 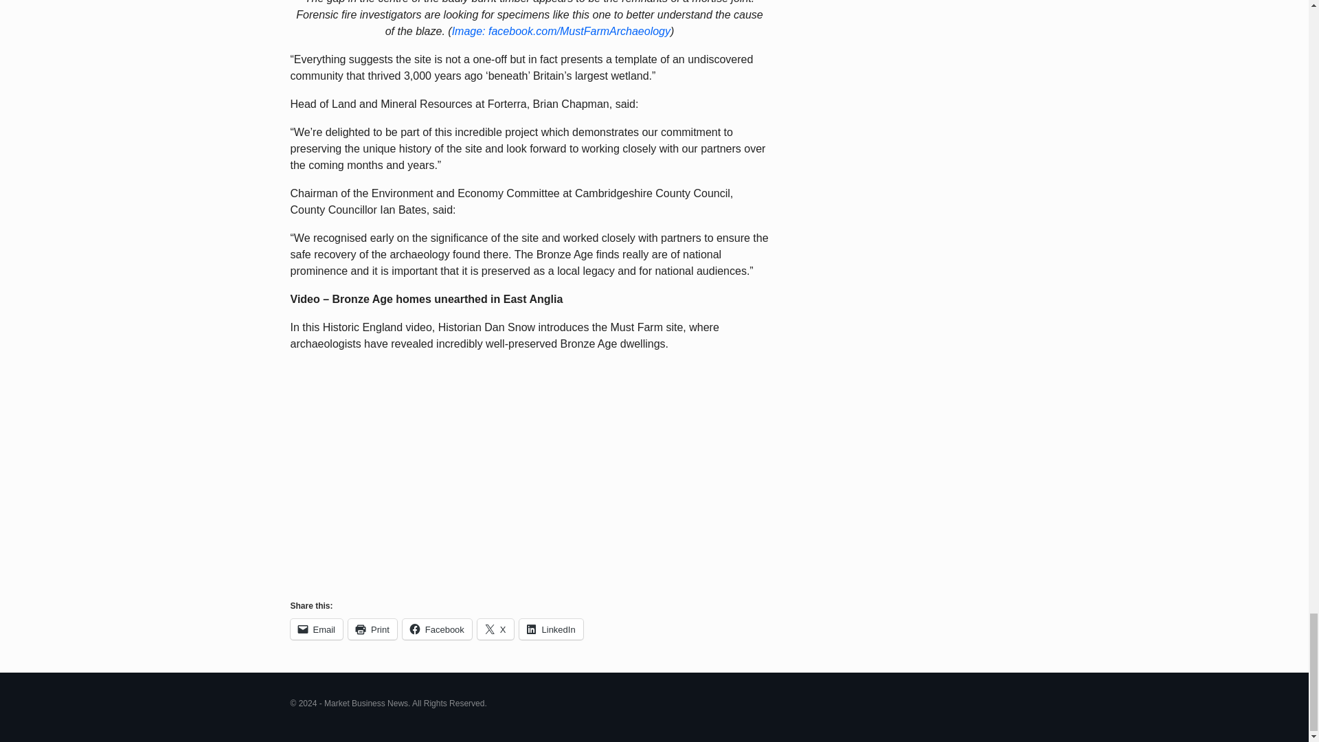 I want to click on LinkedIn, so click(x=551, y=629).